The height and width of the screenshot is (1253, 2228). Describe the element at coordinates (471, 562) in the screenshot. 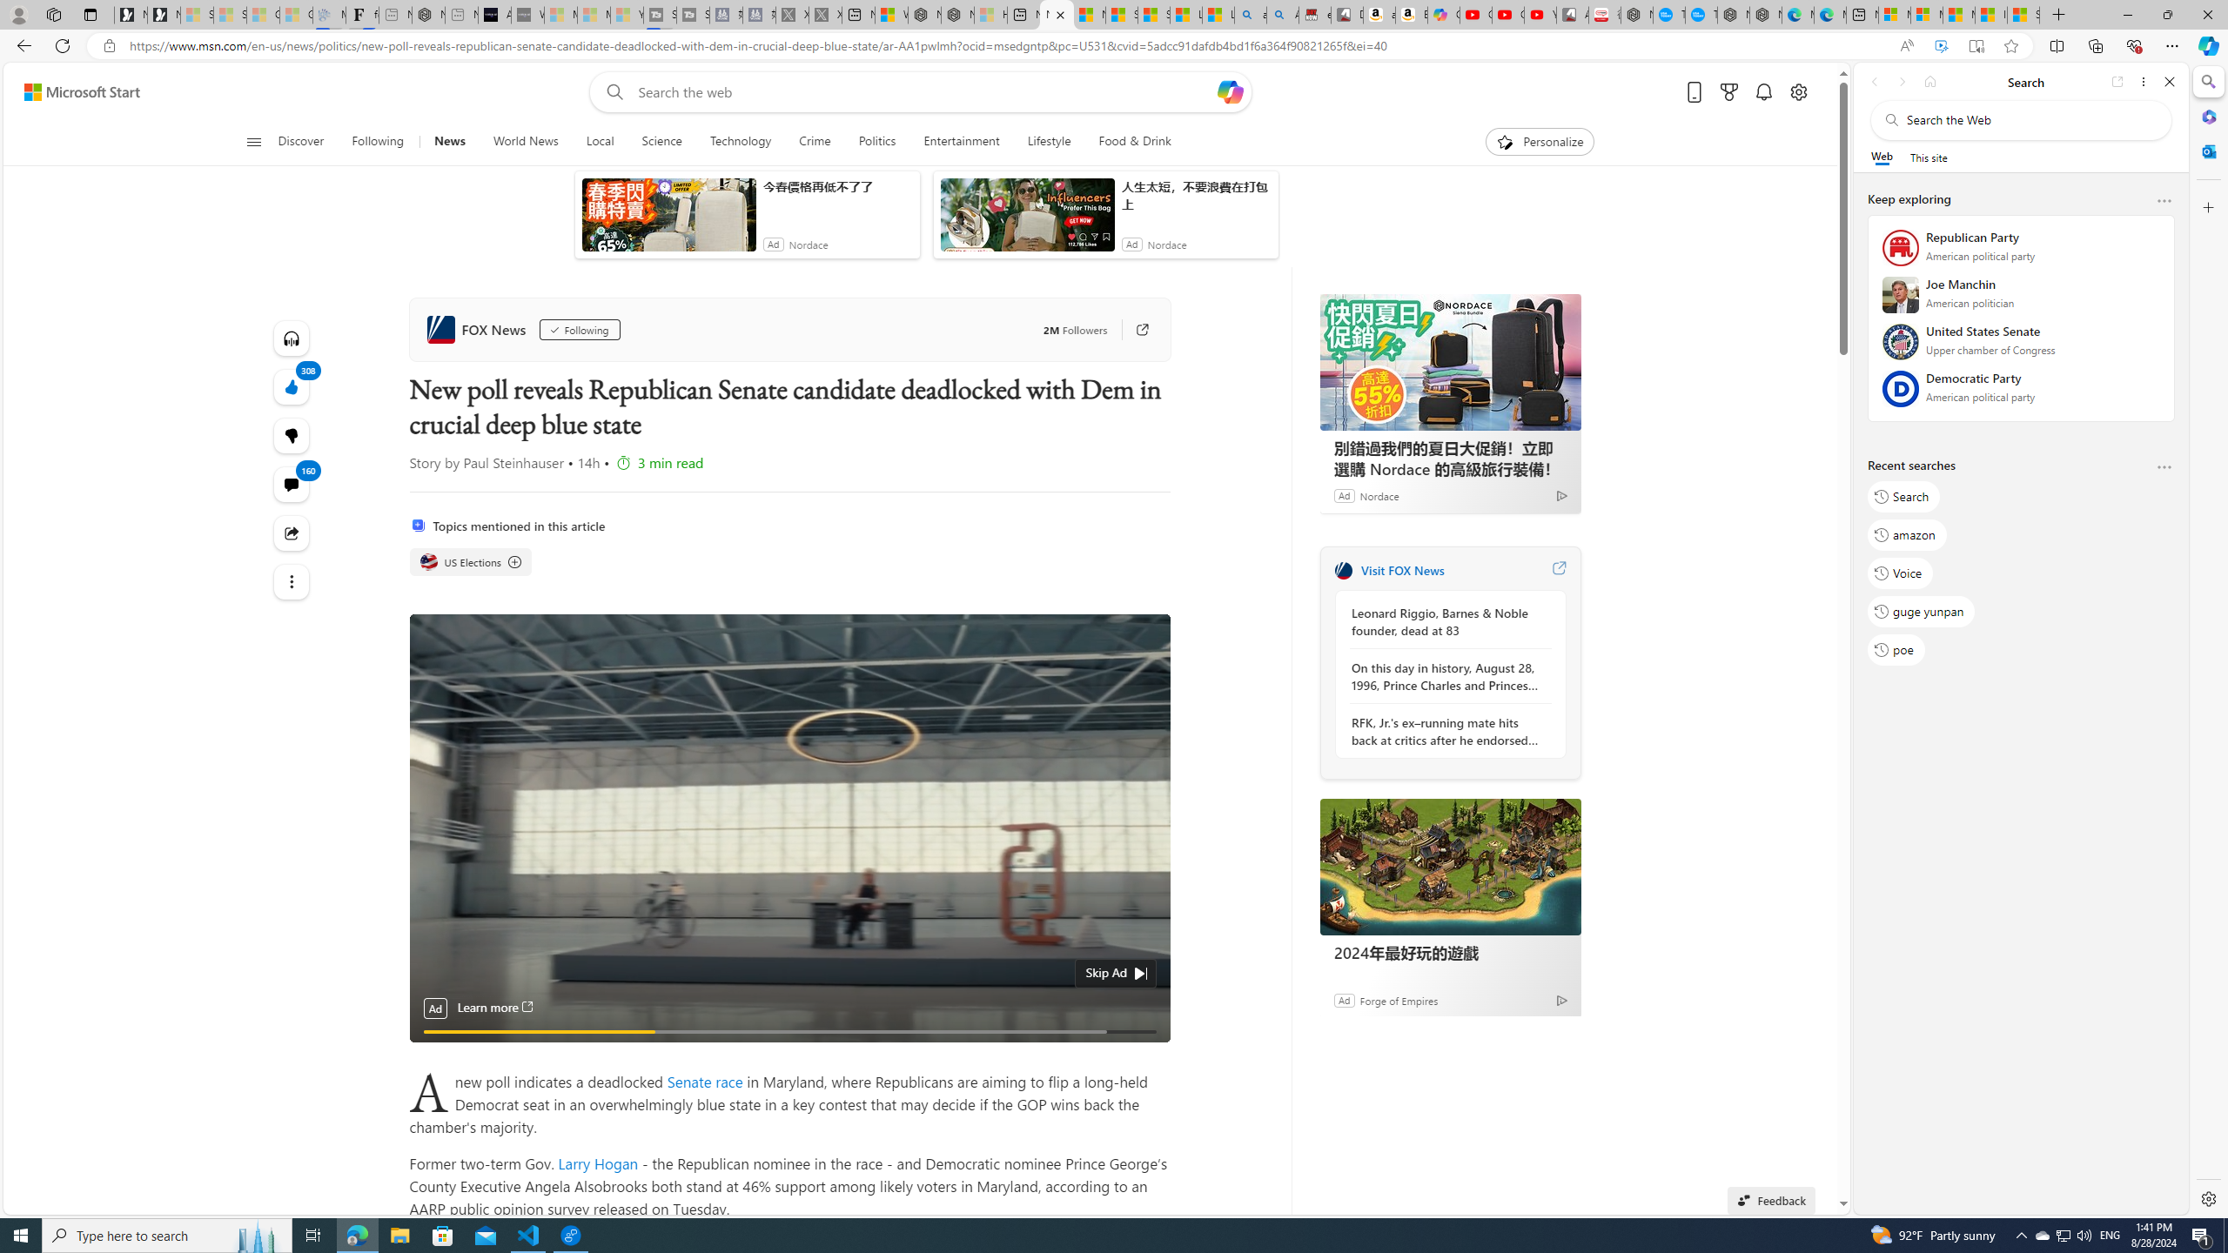

I see `US Elections US Elections US Elections` at that location.